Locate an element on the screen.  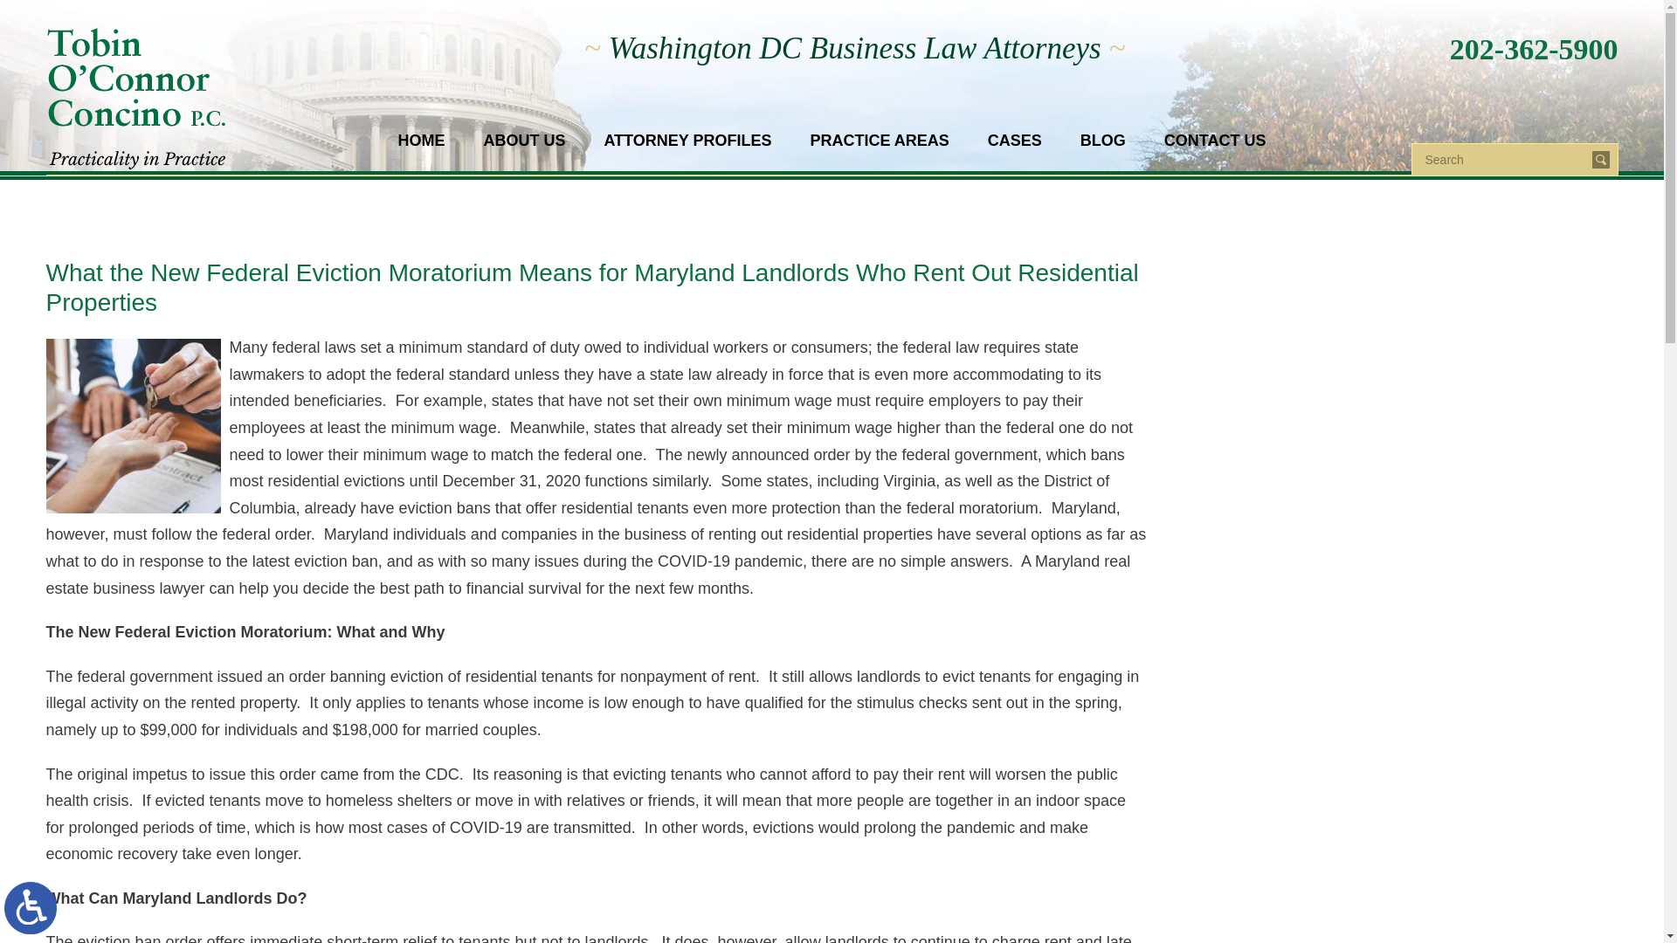
PRACTICE AREAS is located at coordinates (879, 154).